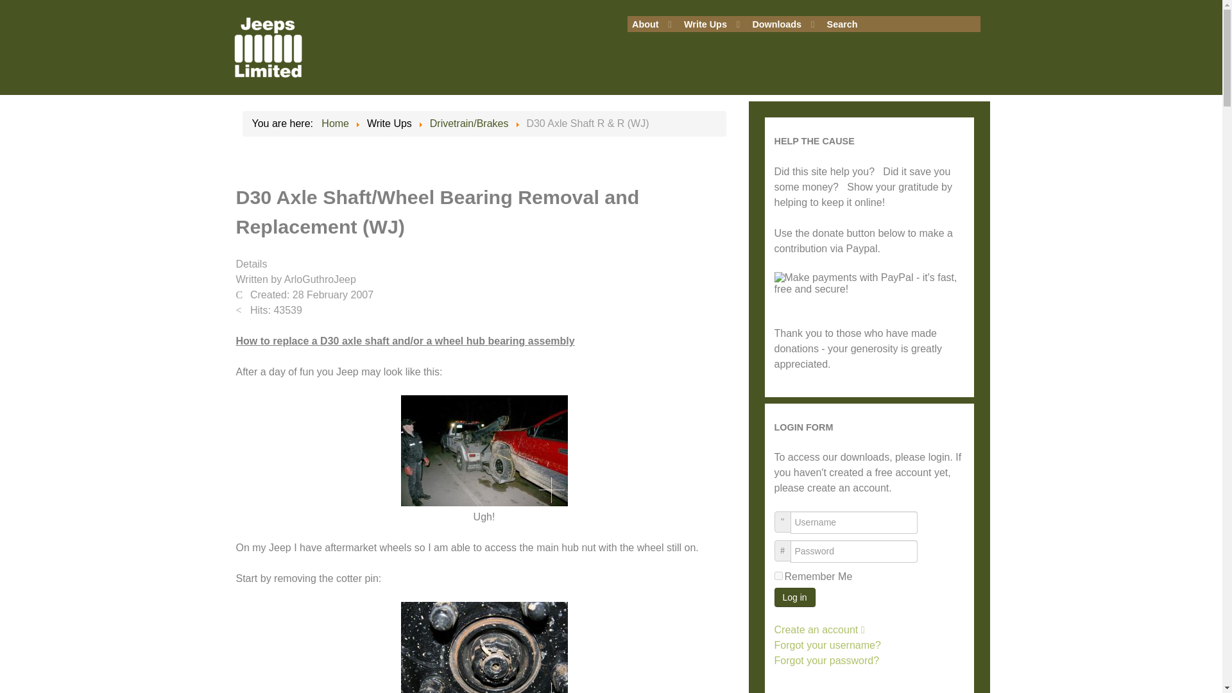 The image size is (1232, 693). I want to click on 01, so click(484, 450).